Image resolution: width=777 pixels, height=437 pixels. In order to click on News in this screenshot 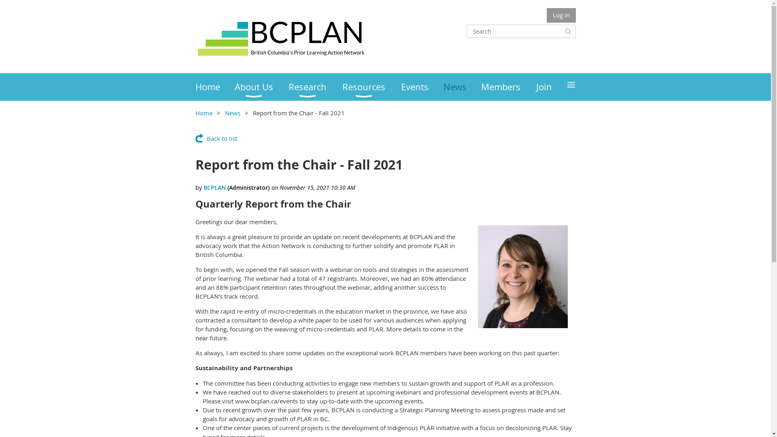, I will do `click(233, 113)`.